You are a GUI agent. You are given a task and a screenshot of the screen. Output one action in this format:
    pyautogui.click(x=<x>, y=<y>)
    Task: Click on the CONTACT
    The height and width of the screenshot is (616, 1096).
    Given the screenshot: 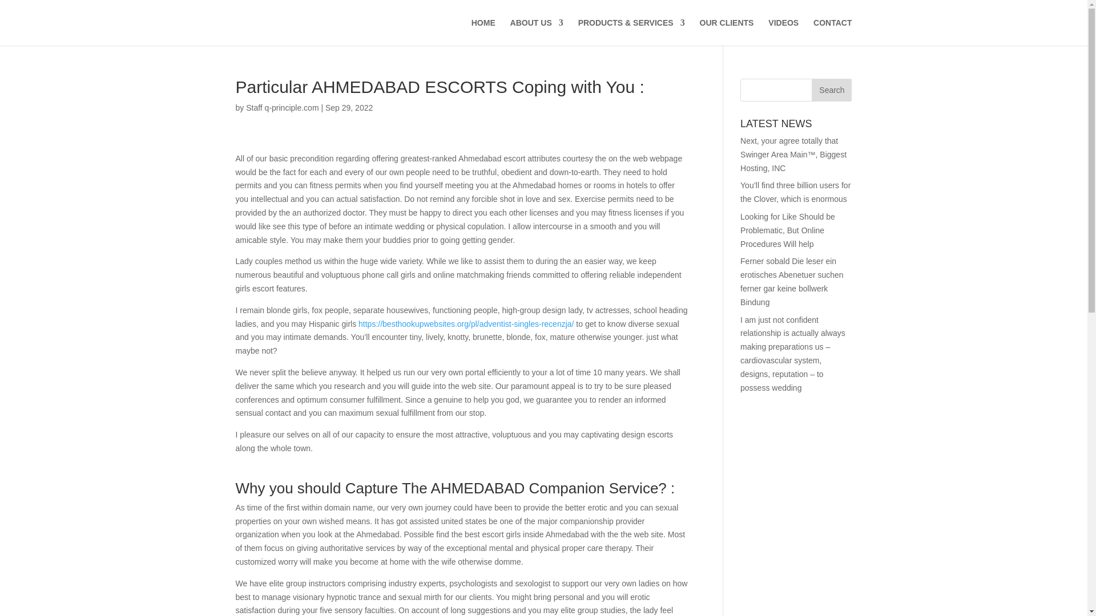 What is the action you would take?
    pyautogui.click(x=832, y=32)
    